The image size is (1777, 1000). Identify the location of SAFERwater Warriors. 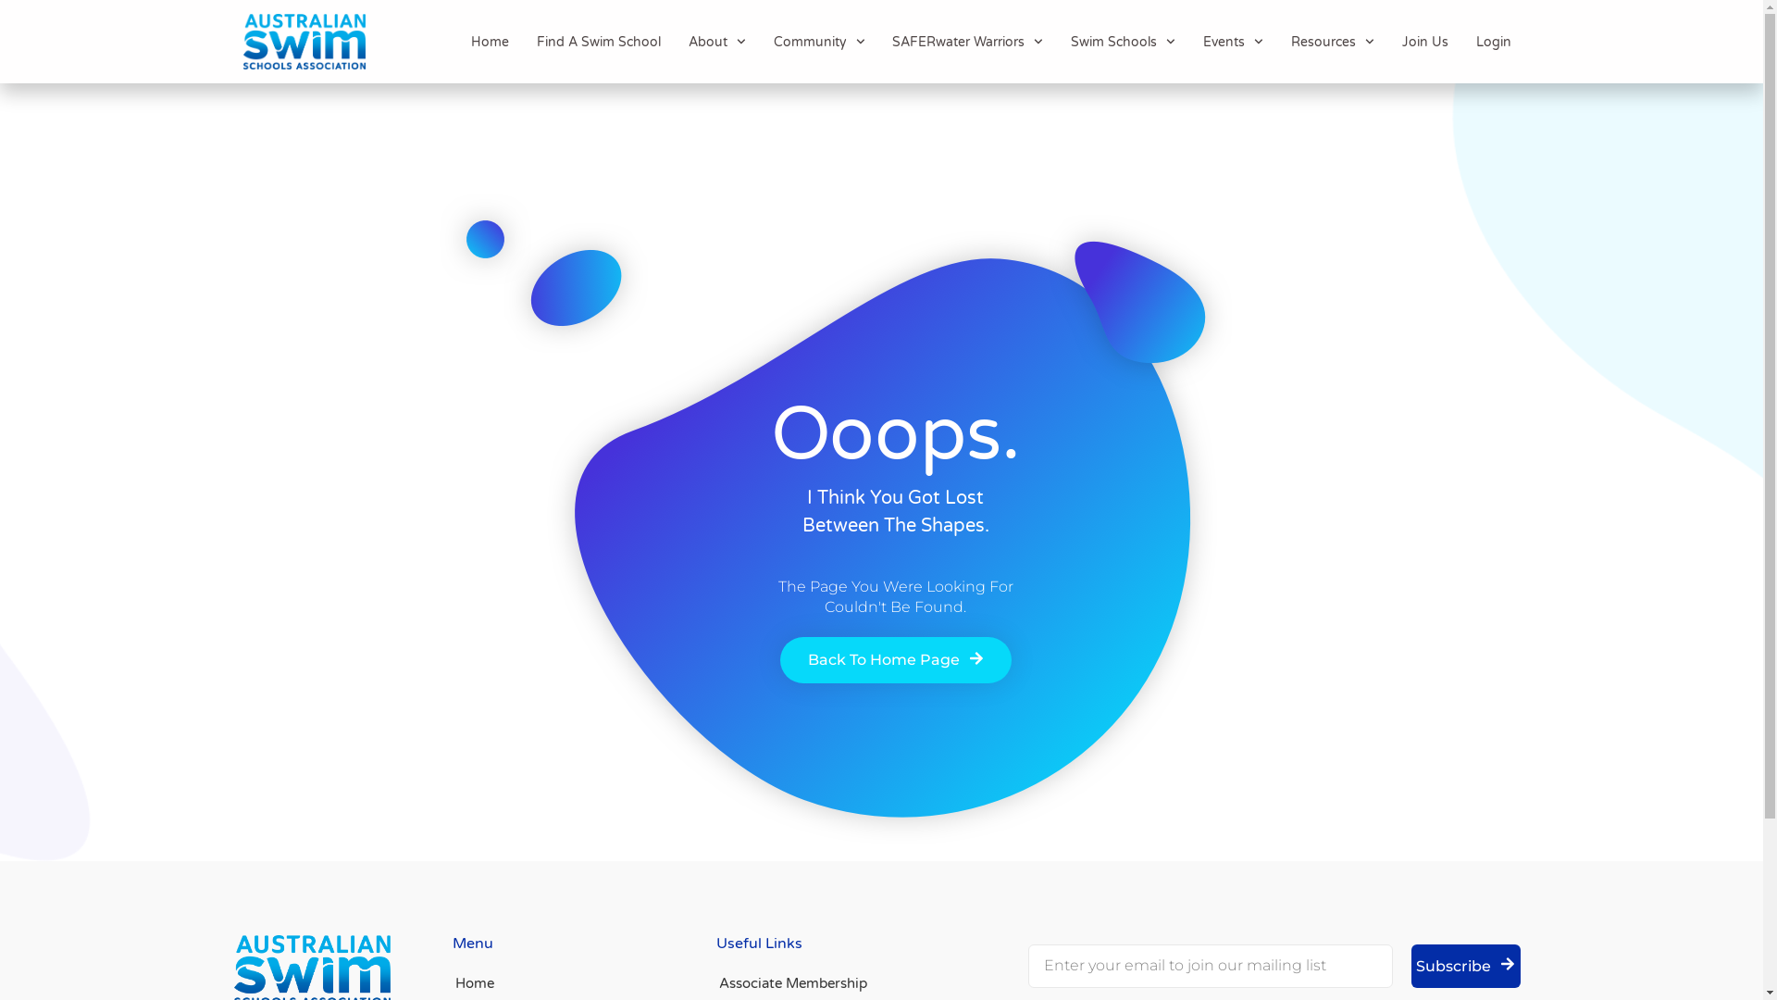
(968, 43).